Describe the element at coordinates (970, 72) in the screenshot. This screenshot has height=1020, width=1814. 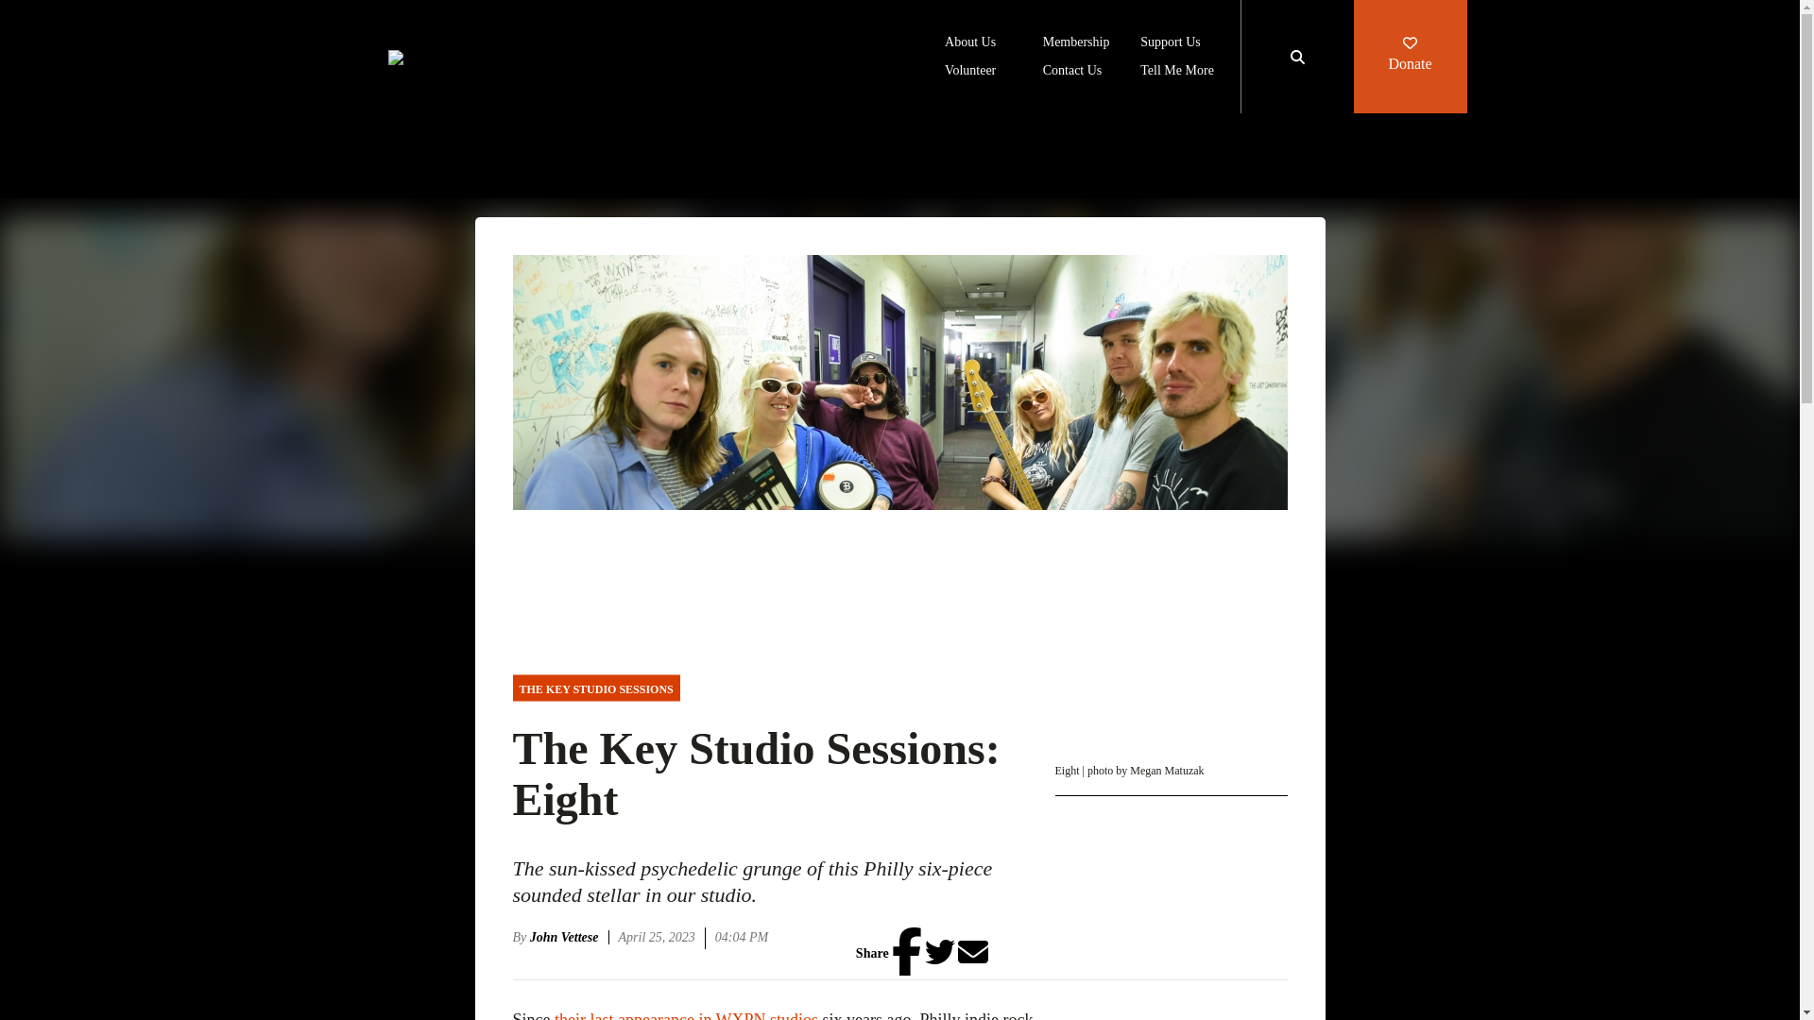
I see `Volunteer` at that location.